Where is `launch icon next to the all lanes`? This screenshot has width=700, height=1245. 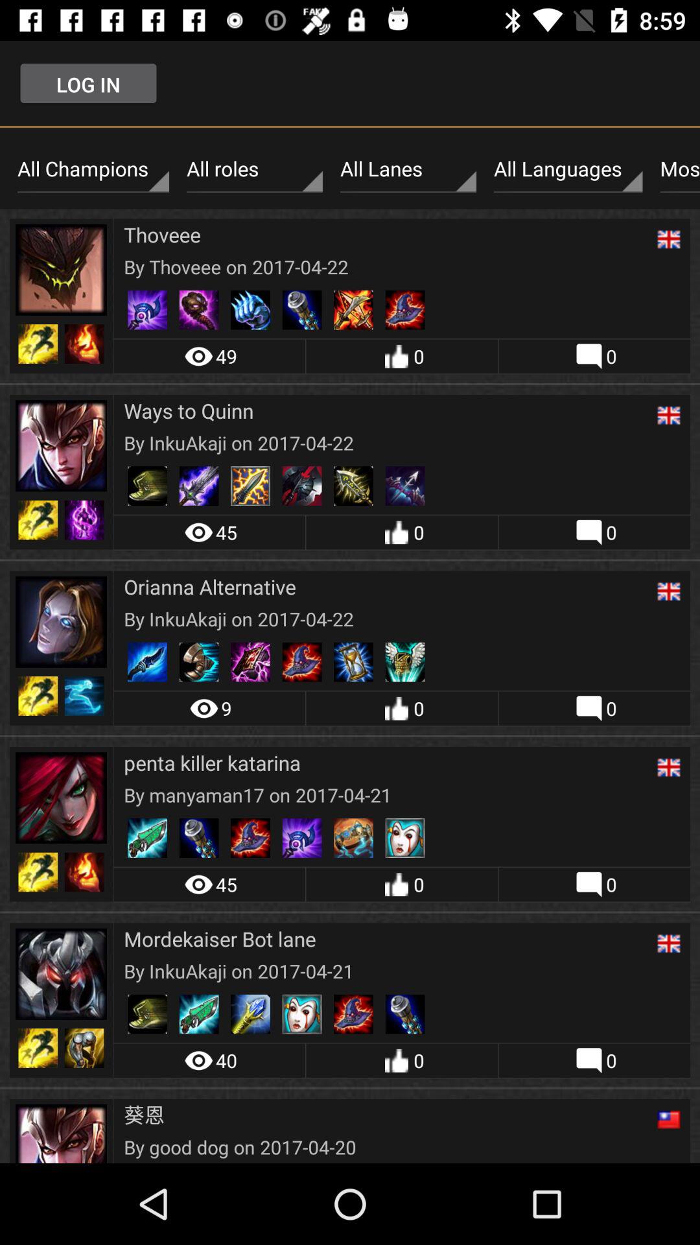
launch icon next to the all lanes is located at coordinates (254, 169).